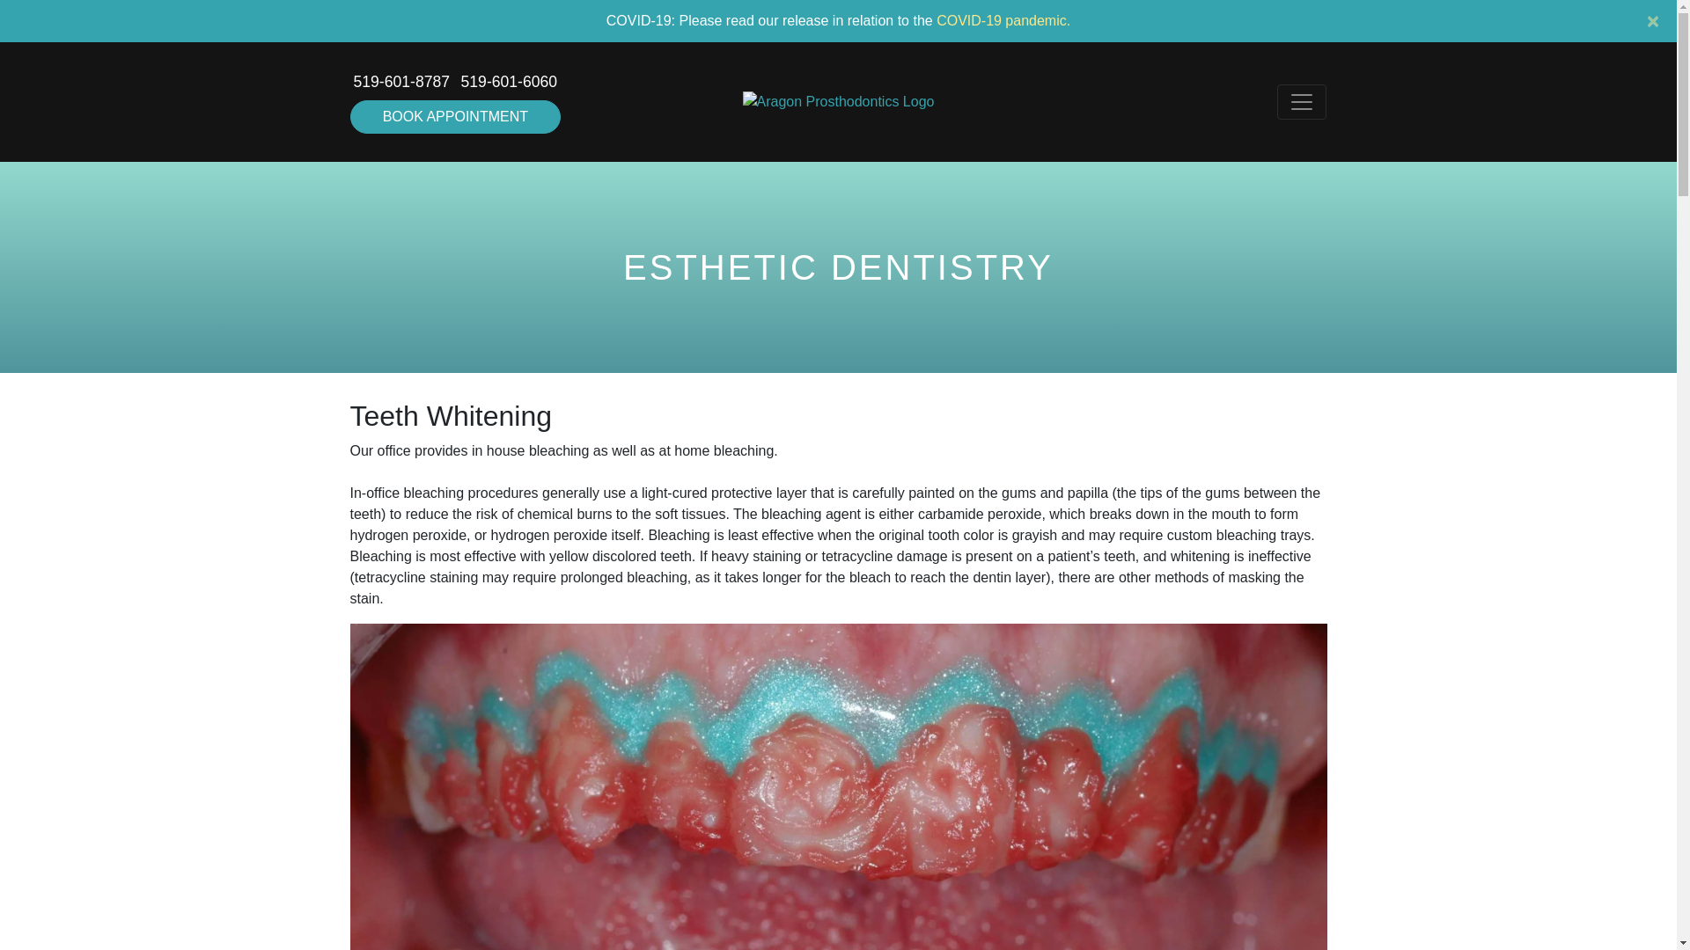 The width and height of the screenshot is (1690, 950). Describe the element at coordinates (509, 81) in the screenshot. I see `519-601-6060` at that location.